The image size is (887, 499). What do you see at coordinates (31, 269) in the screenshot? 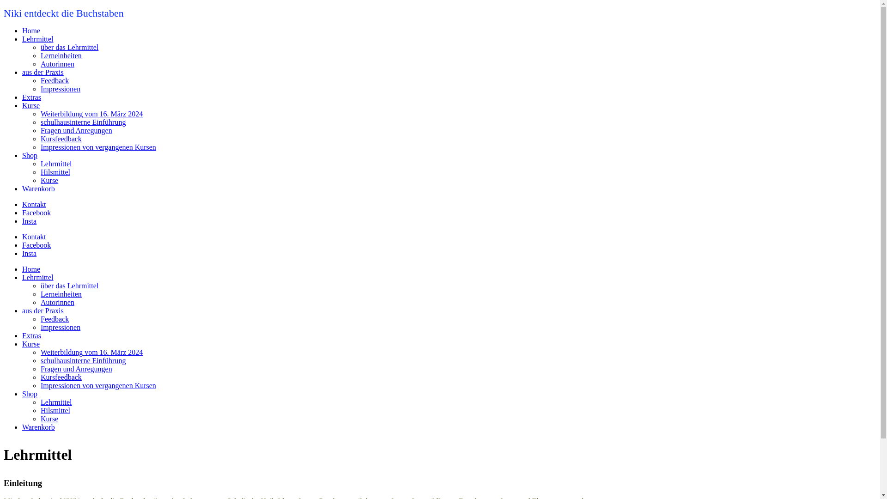
I see `Home` at bounding box center [31, 269].